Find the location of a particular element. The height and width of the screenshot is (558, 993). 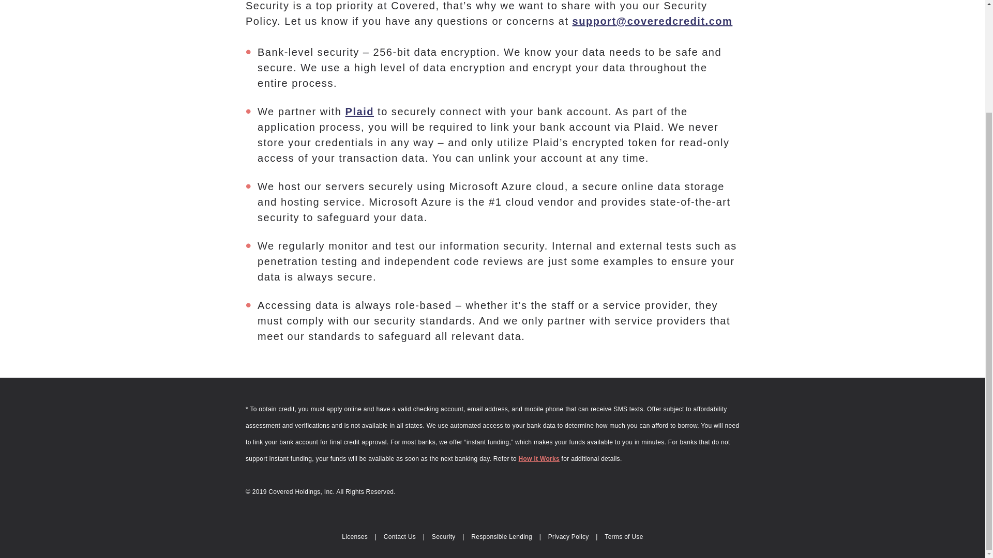

Responsible Lending is located at coordinates (502, 537).